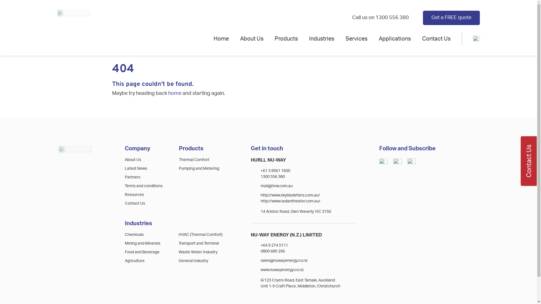 This screenshot has width=541, height=304. Describe the element at coordinates (273, 177) in the screenshot. I see `1300 556 380` at that location.